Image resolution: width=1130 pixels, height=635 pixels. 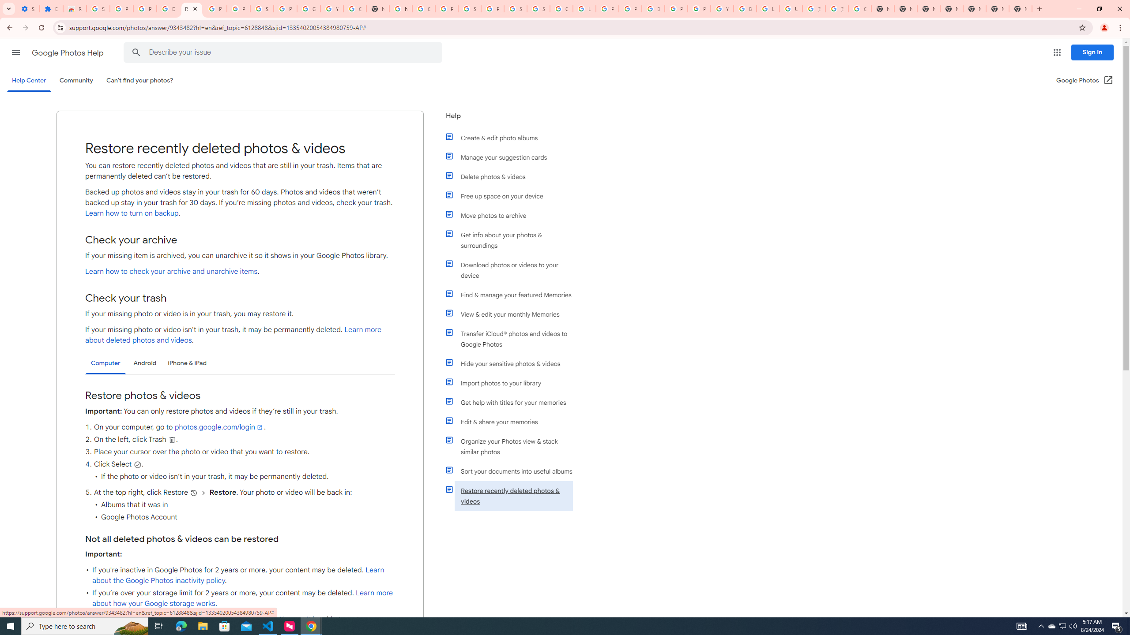 I want to click on Move photos to archive, so click(x=513, y=215).